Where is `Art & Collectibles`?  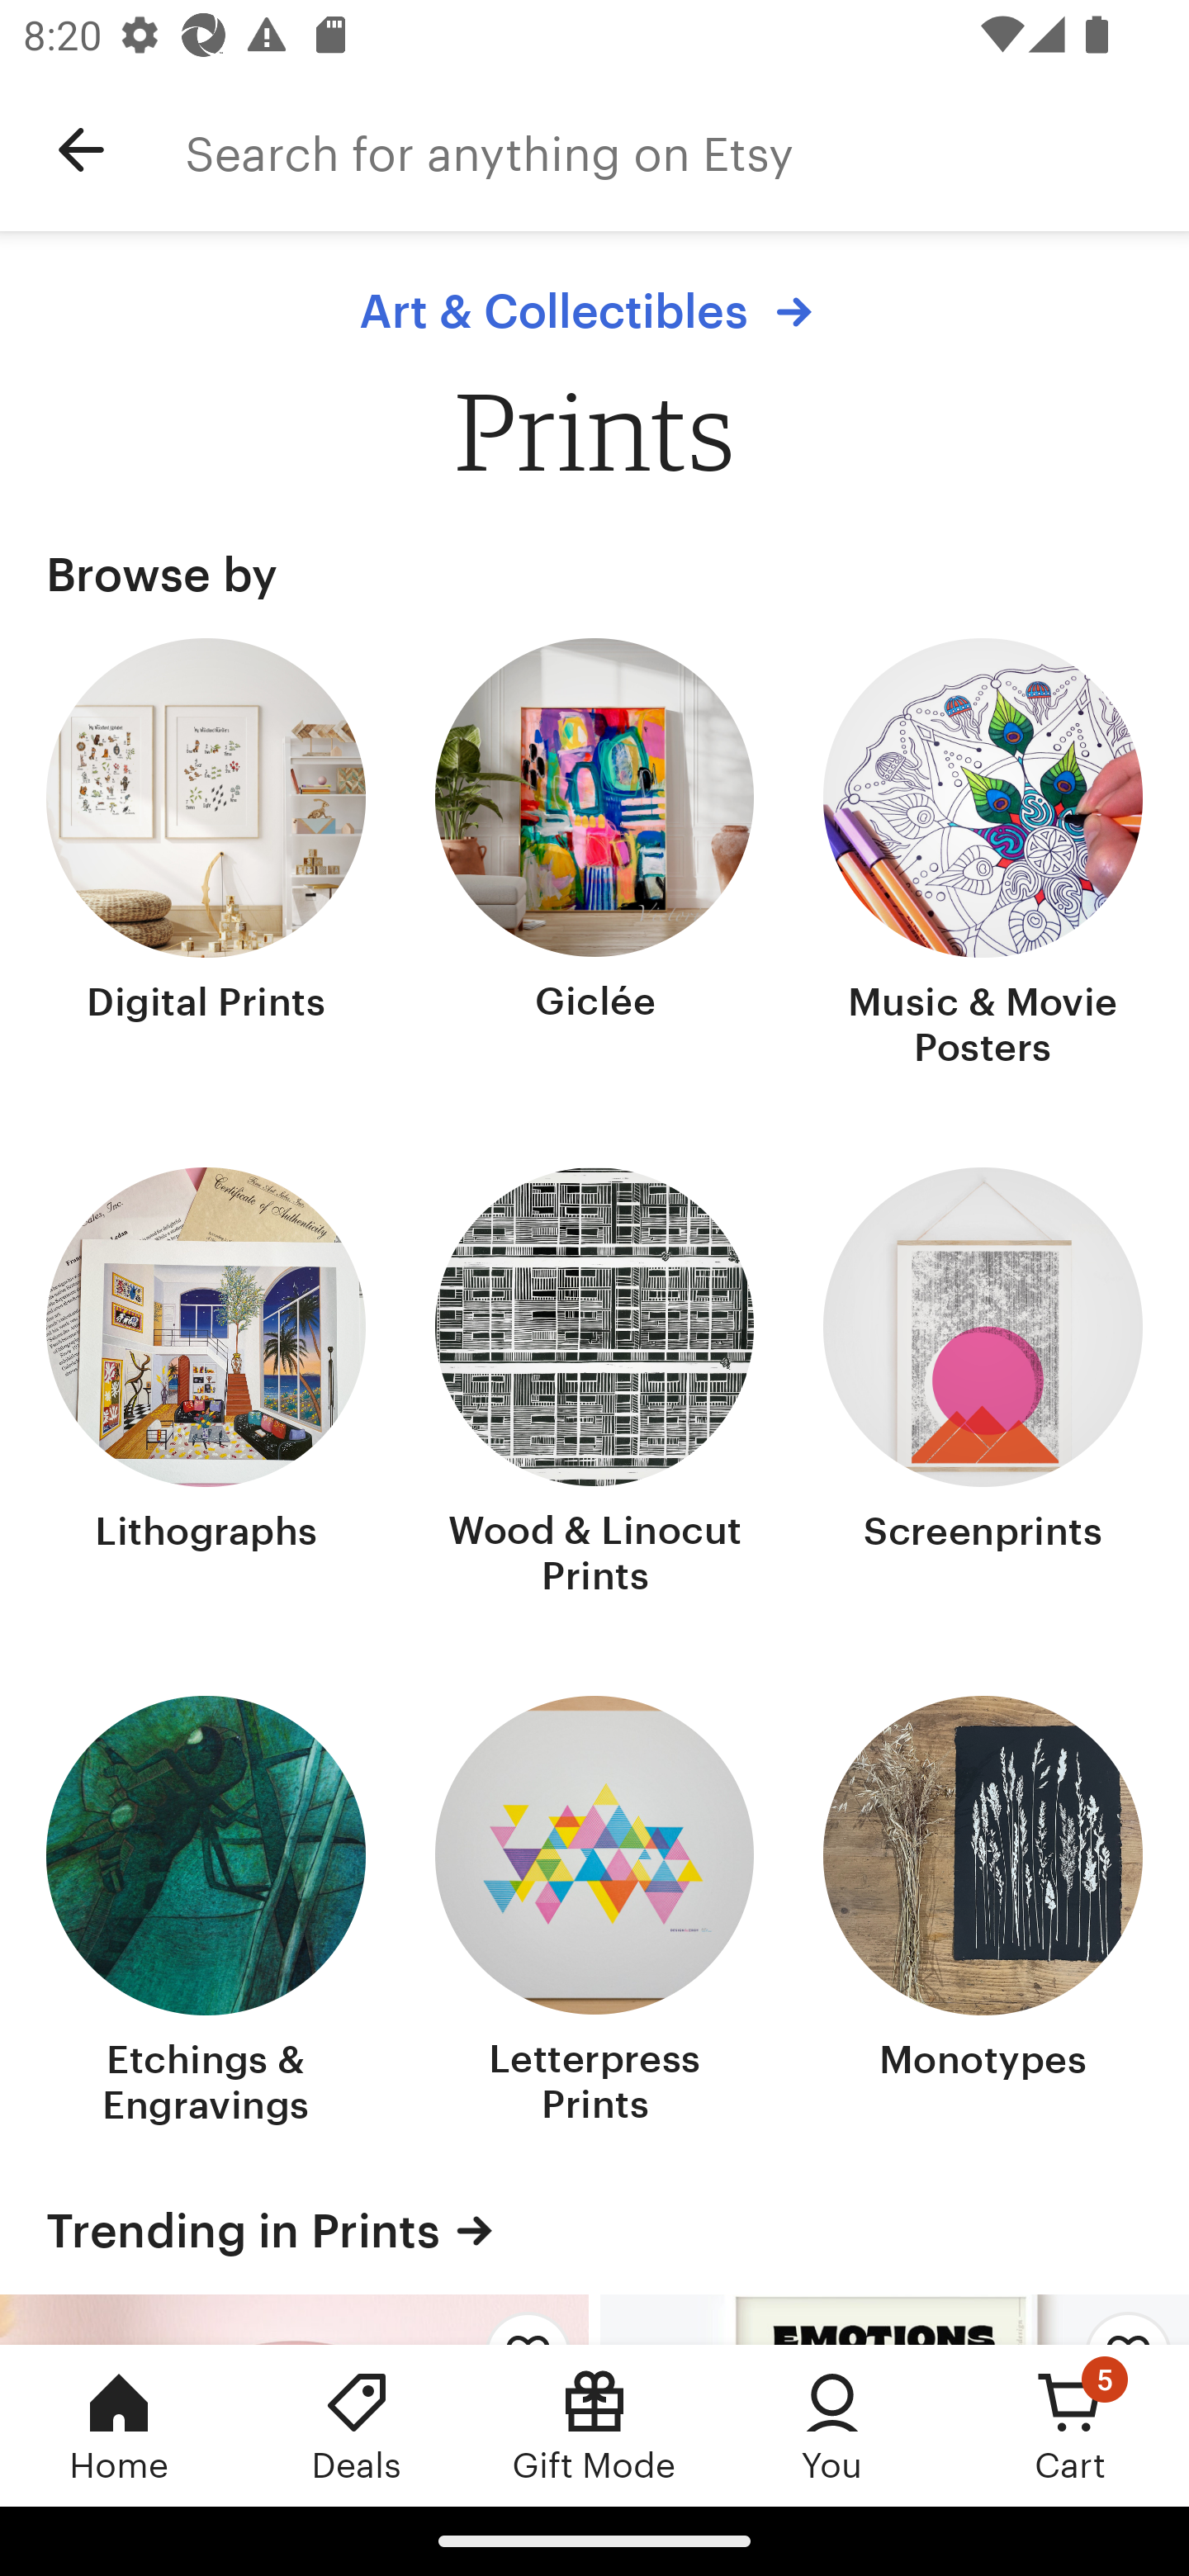
Art & Collectibles is located at coordinates (593, 311).